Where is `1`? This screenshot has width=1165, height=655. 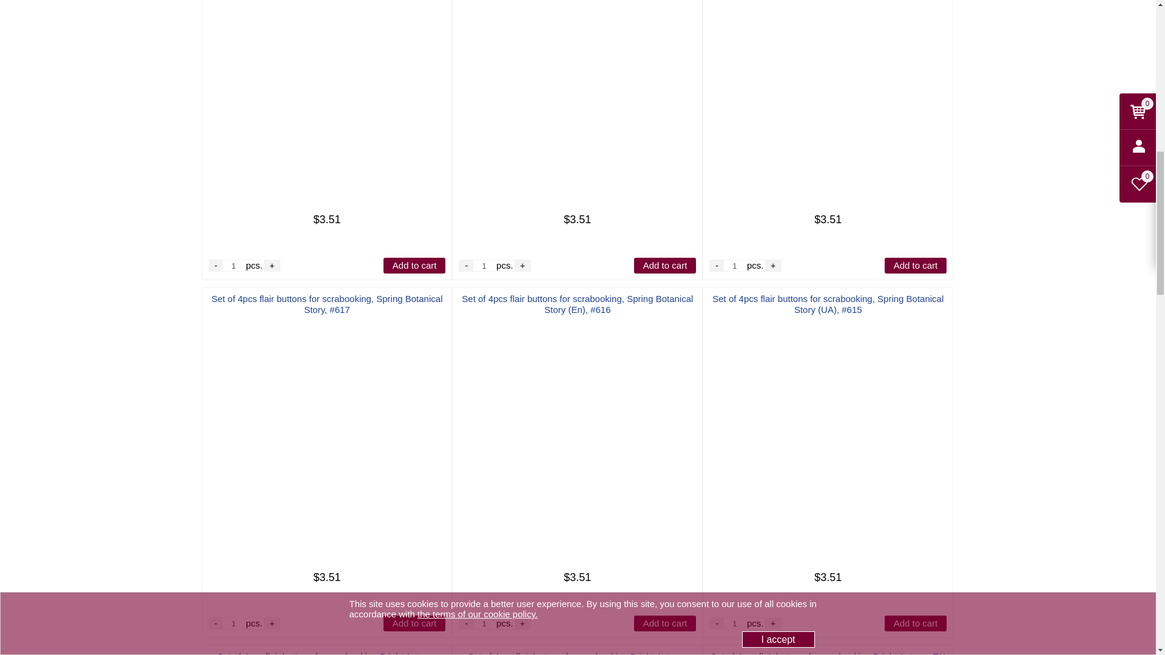
1 is located at coordinates (484, 623).